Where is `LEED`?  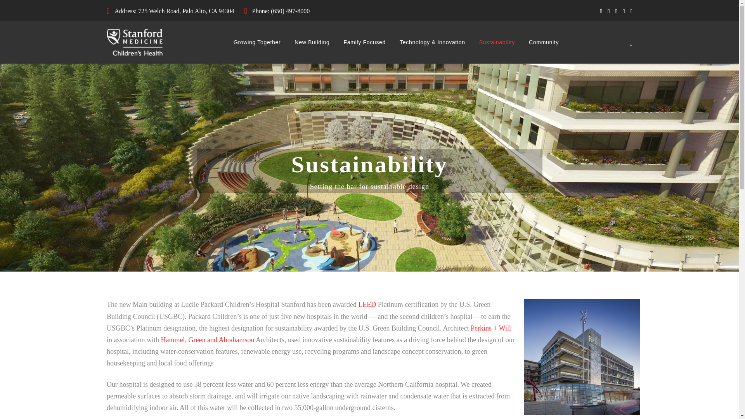 LEED is located at coordinates (367, 304).